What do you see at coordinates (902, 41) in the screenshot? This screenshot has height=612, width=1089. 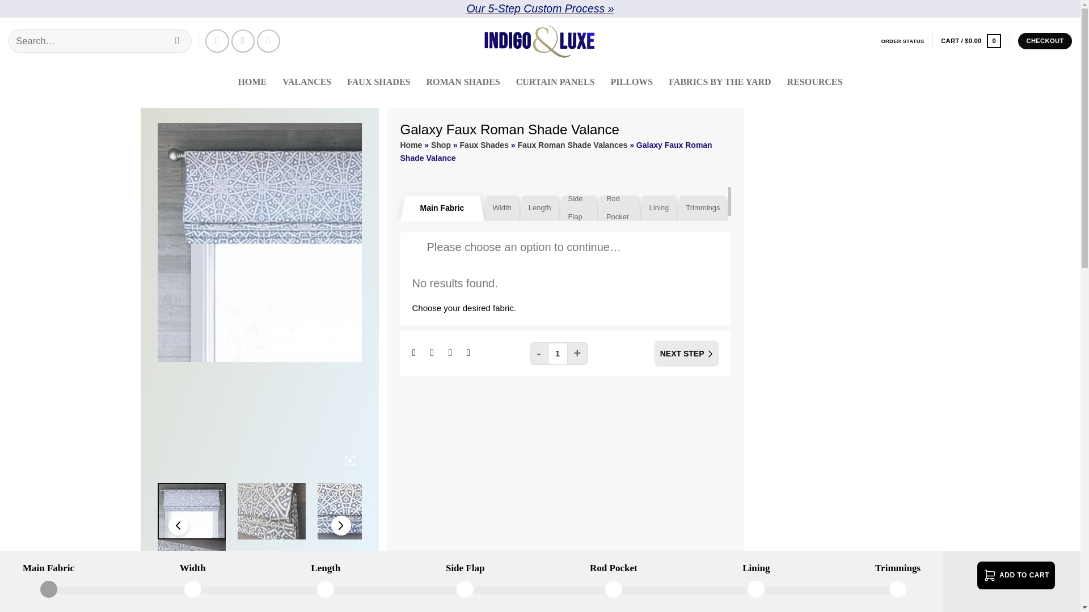 I see `ORDER STATUS` at bounding box center [902, 41].